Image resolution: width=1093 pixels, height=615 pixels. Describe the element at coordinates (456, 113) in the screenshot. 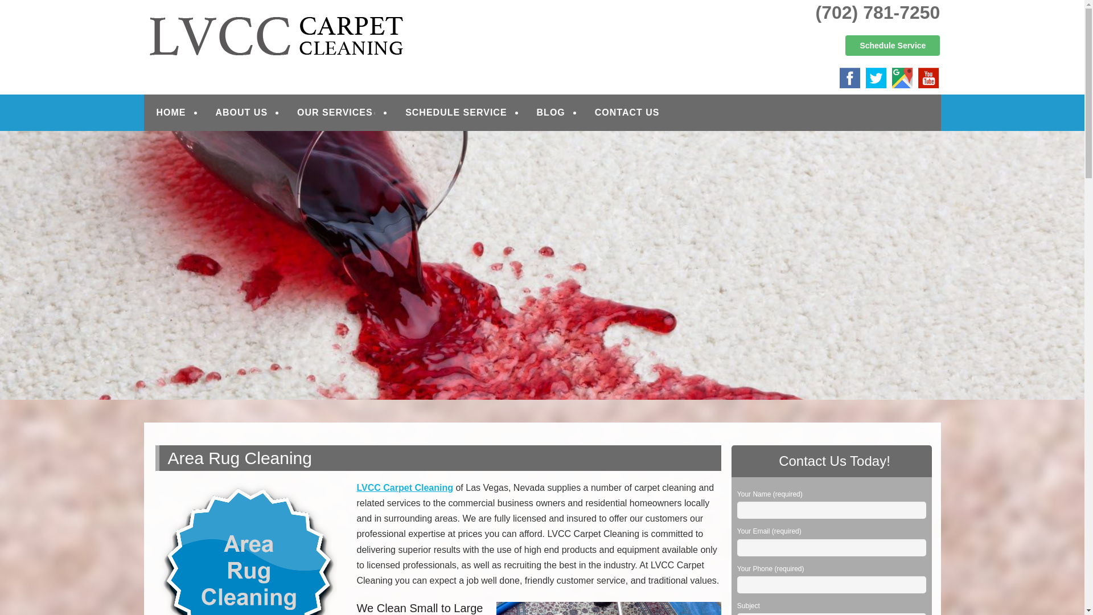

I see `SCHEDULE SERVICE` at that location.